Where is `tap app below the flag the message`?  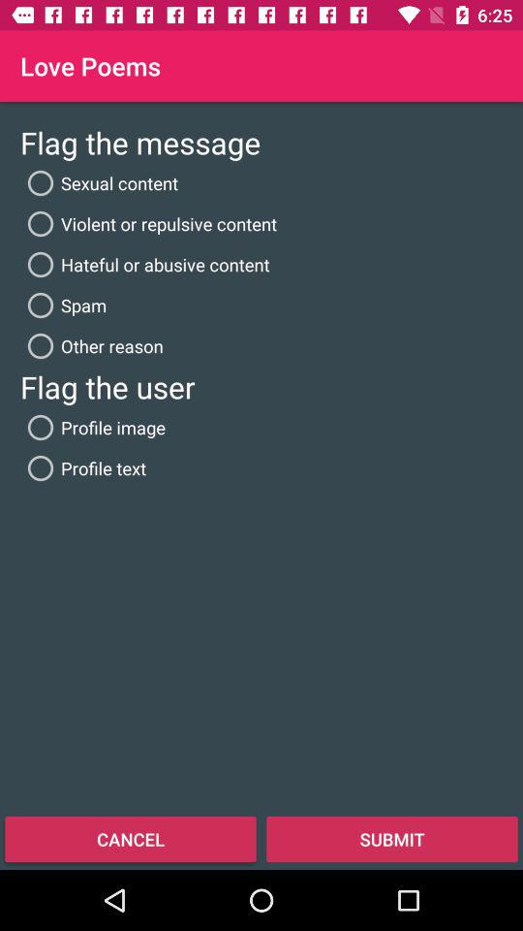 tap app below the flag the message is located at coordinates (99, 182).